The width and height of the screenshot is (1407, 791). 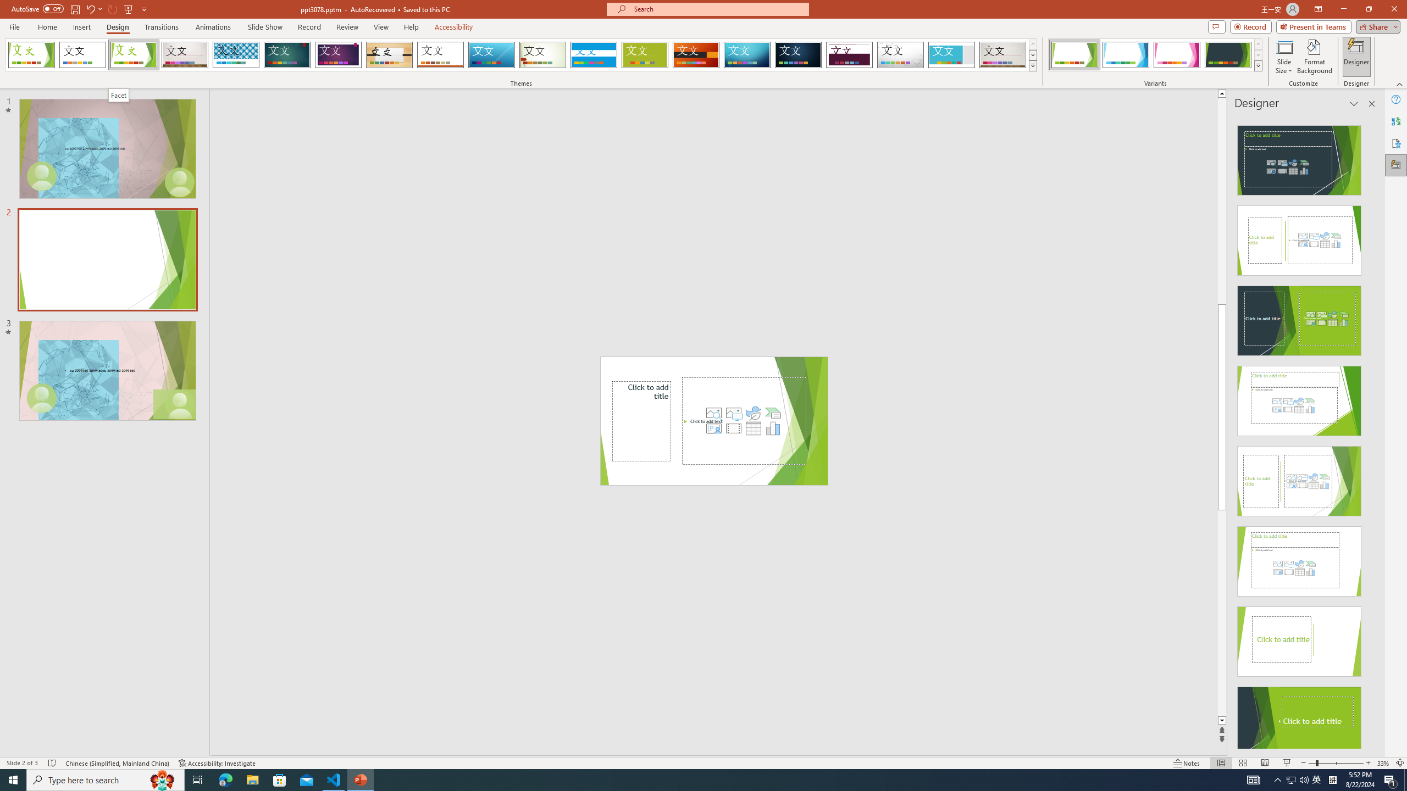 What do you see at coordinates (900, 55) in the screenshot?
I see `Droplet` at bounding box center [900, 55].